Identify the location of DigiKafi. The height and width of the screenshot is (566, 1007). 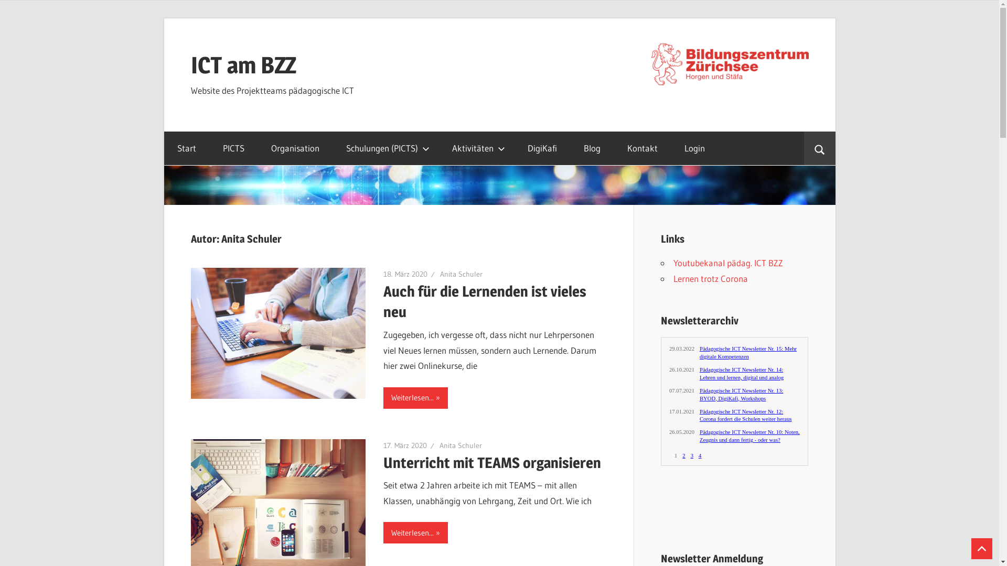
(542, 148).